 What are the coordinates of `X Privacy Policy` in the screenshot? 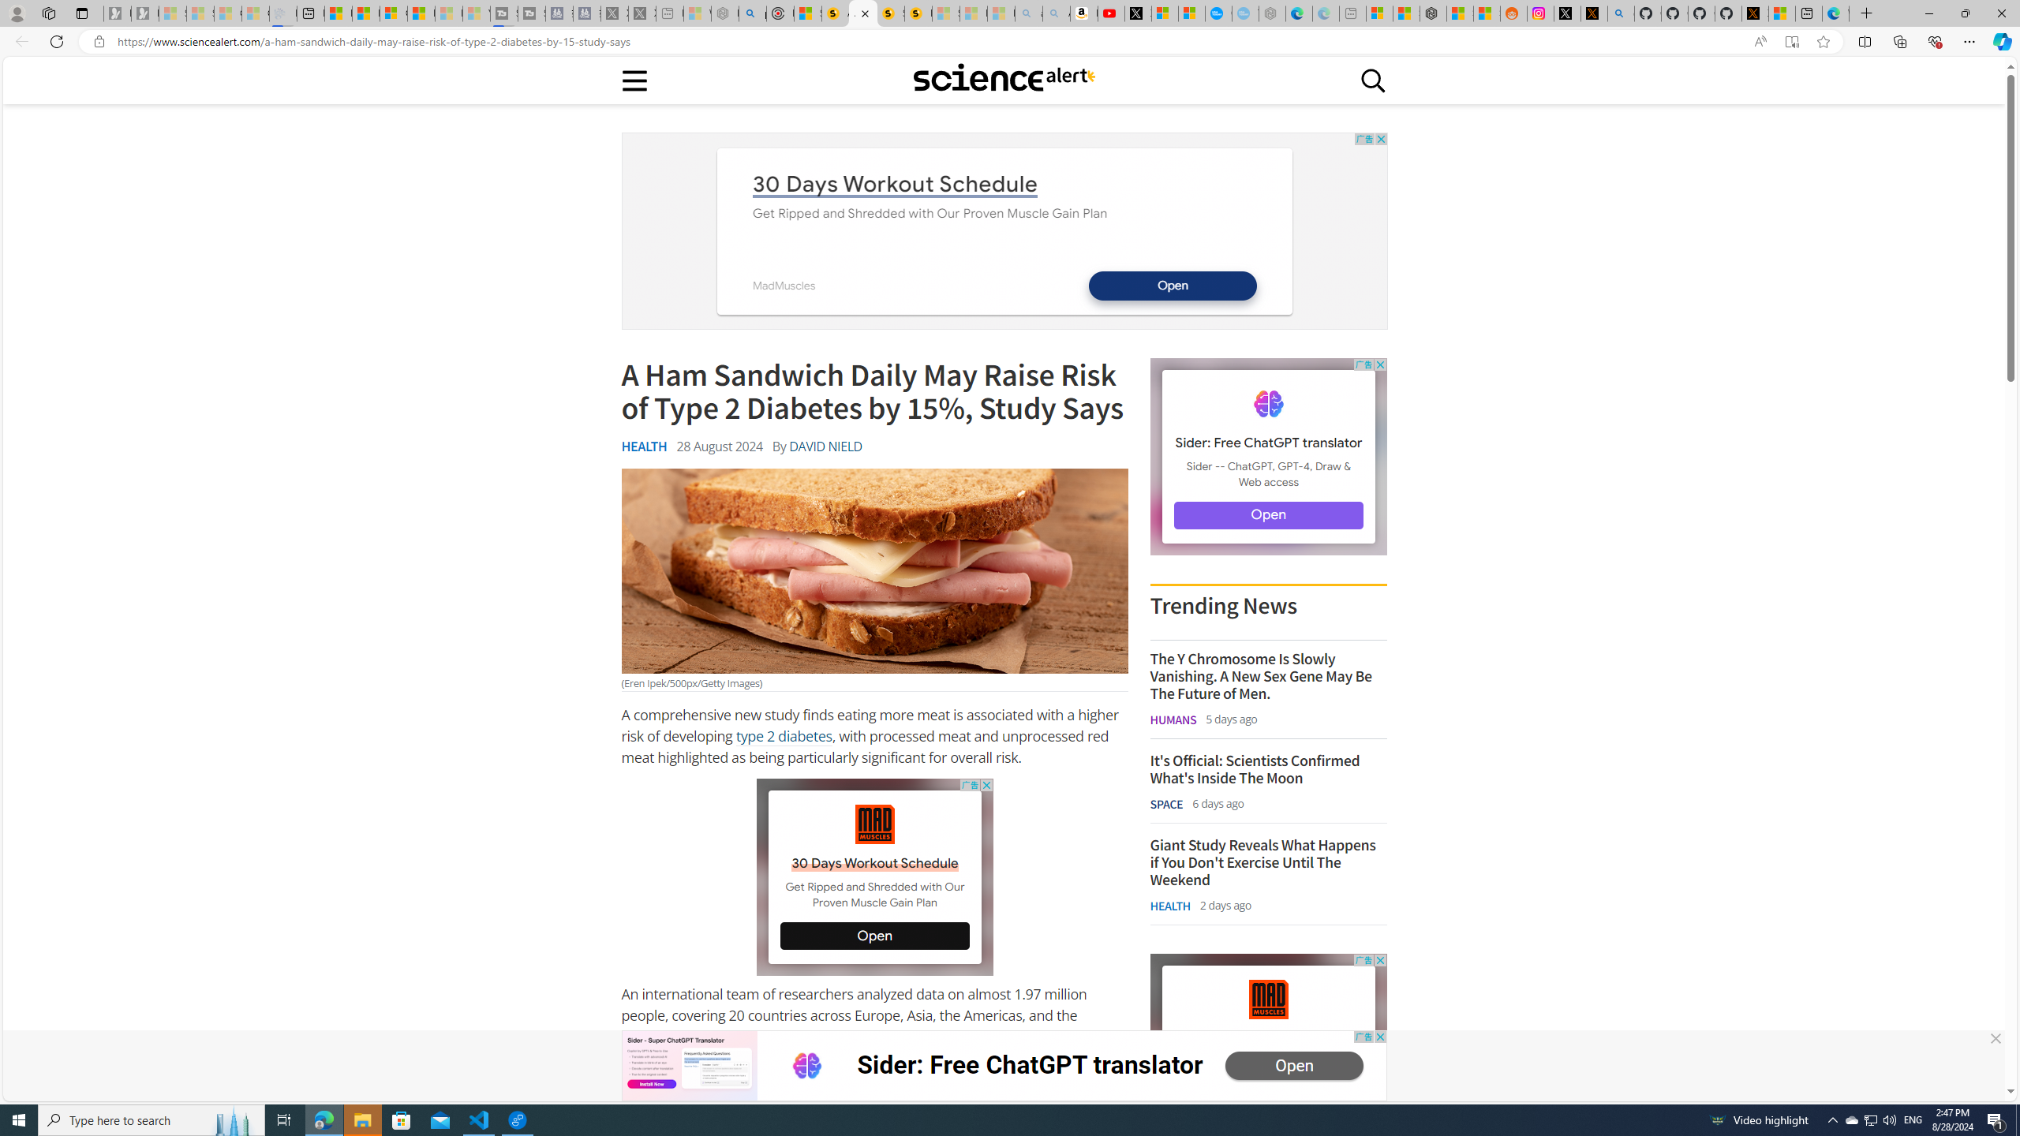 It's located at (1755, 13).